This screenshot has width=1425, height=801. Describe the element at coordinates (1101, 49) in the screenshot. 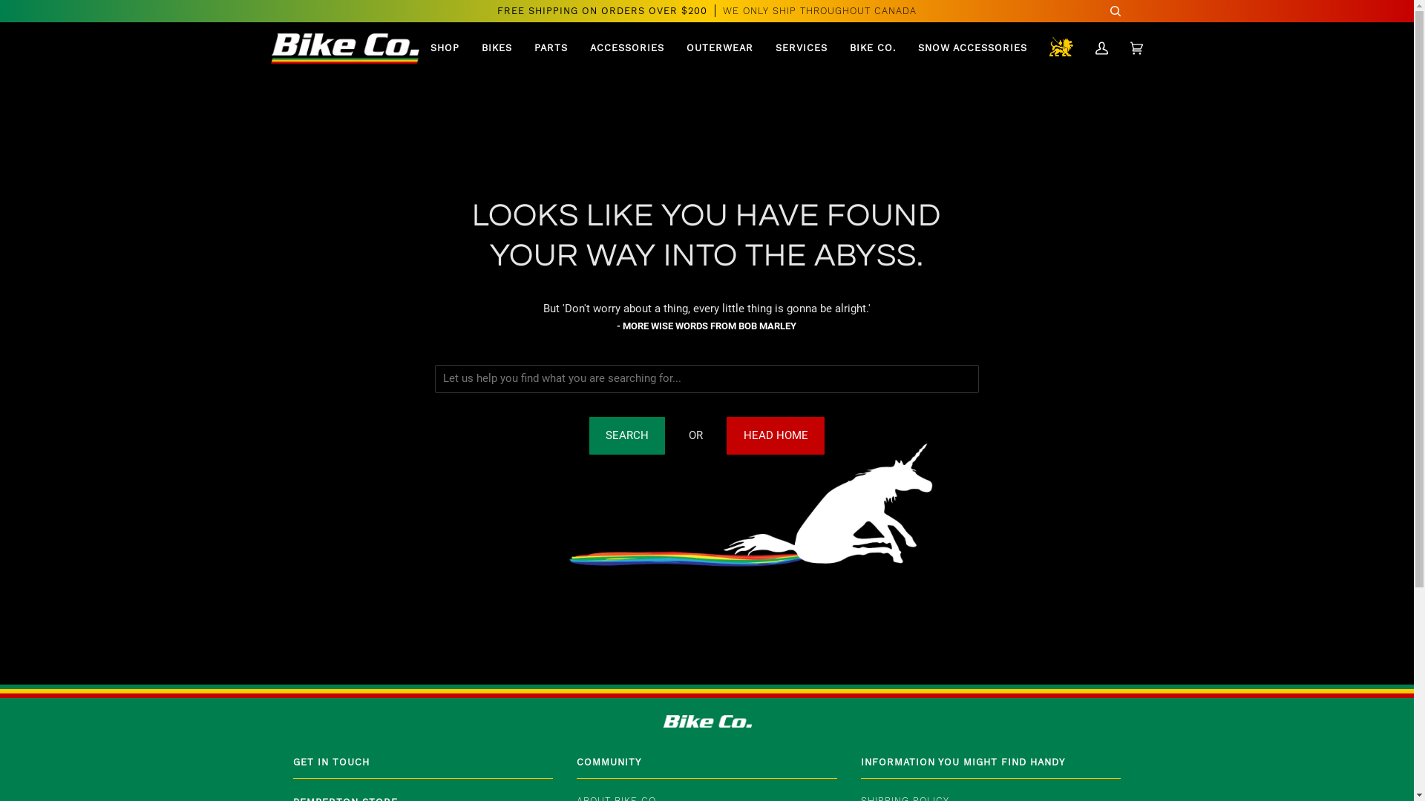

I see `My Account` at that location.